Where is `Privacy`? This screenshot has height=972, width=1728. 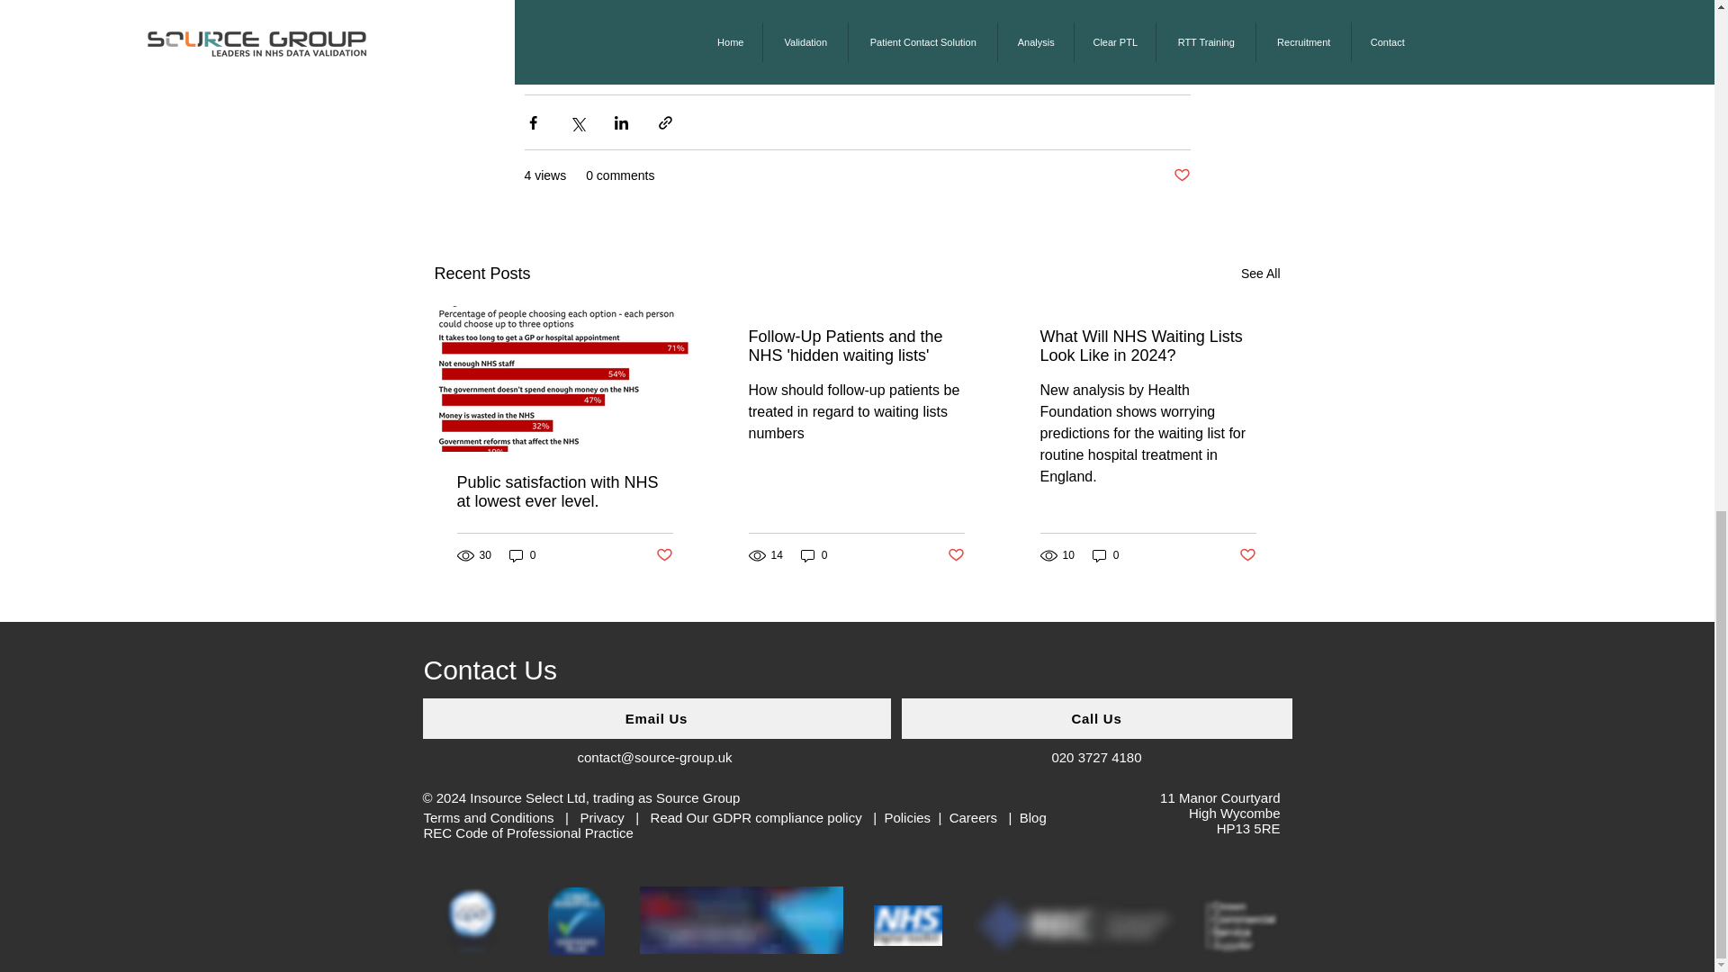
Privacy is located at coordinates (601, 817).